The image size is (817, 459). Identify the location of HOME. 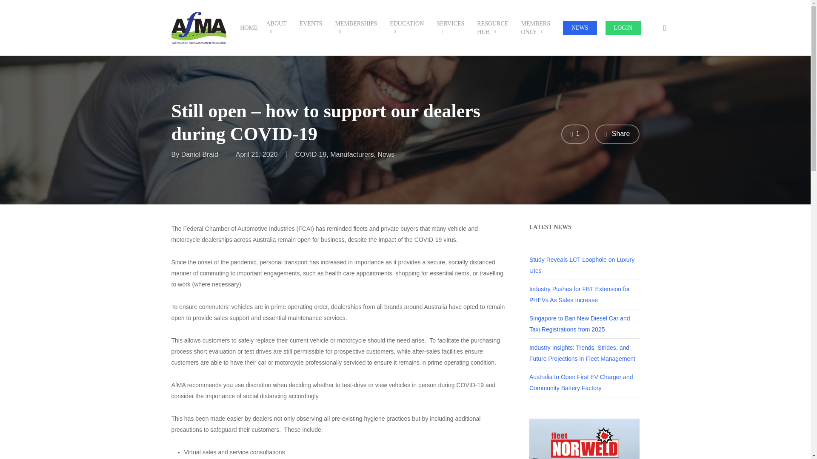
(249, 28).